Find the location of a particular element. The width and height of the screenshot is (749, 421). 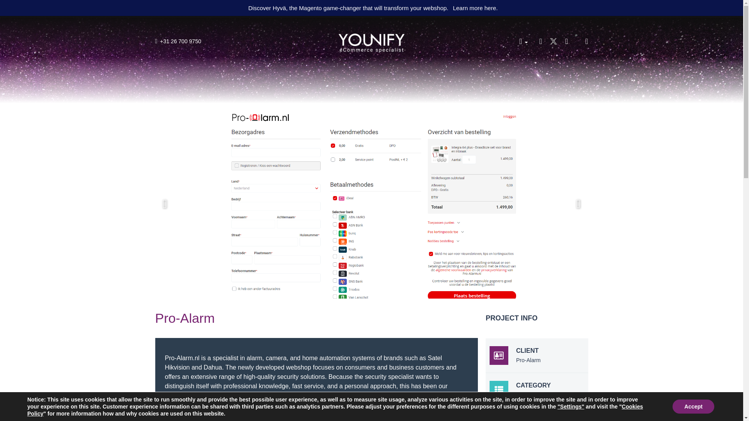

Previous is located at coordinates (165, 203).